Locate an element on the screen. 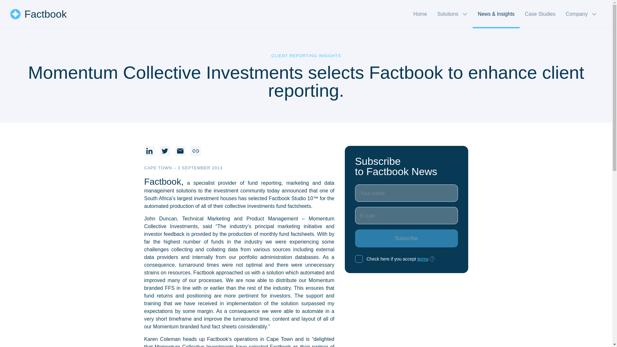 The height and width of the screenshot is (347, 617). Case Studies is located at coordinates (540, 14).